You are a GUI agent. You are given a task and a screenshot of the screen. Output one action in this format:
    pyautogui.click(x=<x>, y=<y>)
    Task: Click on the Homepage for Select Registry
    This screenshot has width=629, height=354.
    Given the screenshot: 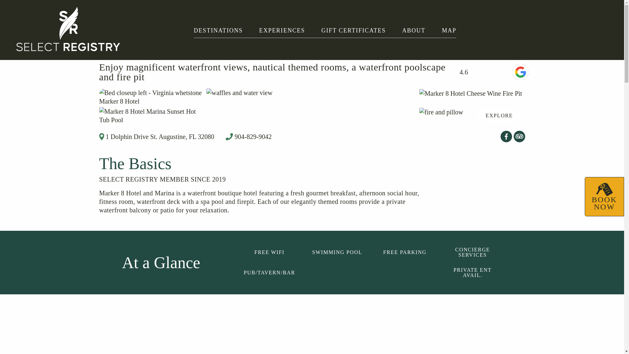 What is the action you would take?
    pyautogui.click(x=68, y=30)
    